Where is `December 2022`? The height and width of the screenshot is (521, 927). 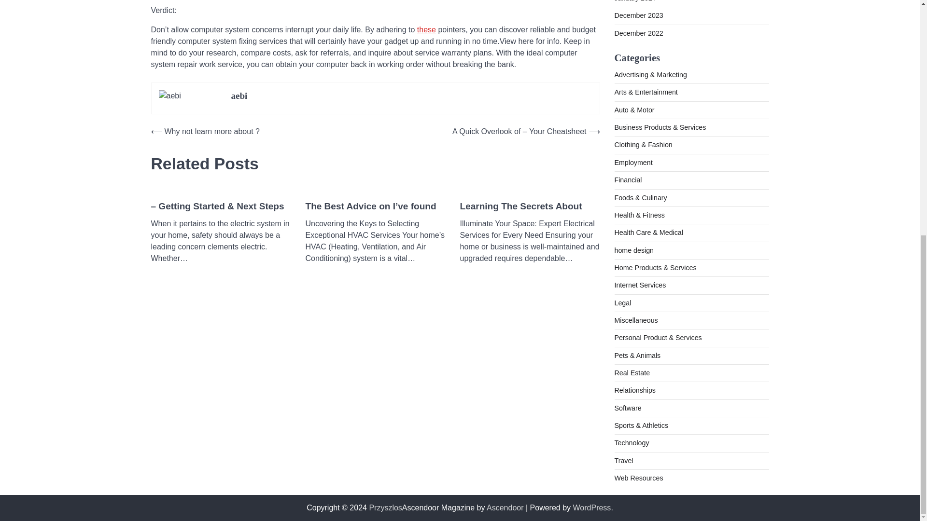 December 2022 is located at coordinates (638, 33).